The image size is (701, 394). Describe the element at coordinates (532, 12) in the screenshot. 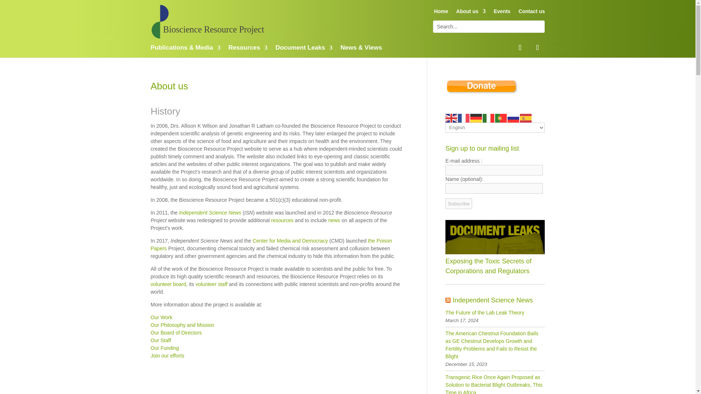

I see `Contact us` at that location.